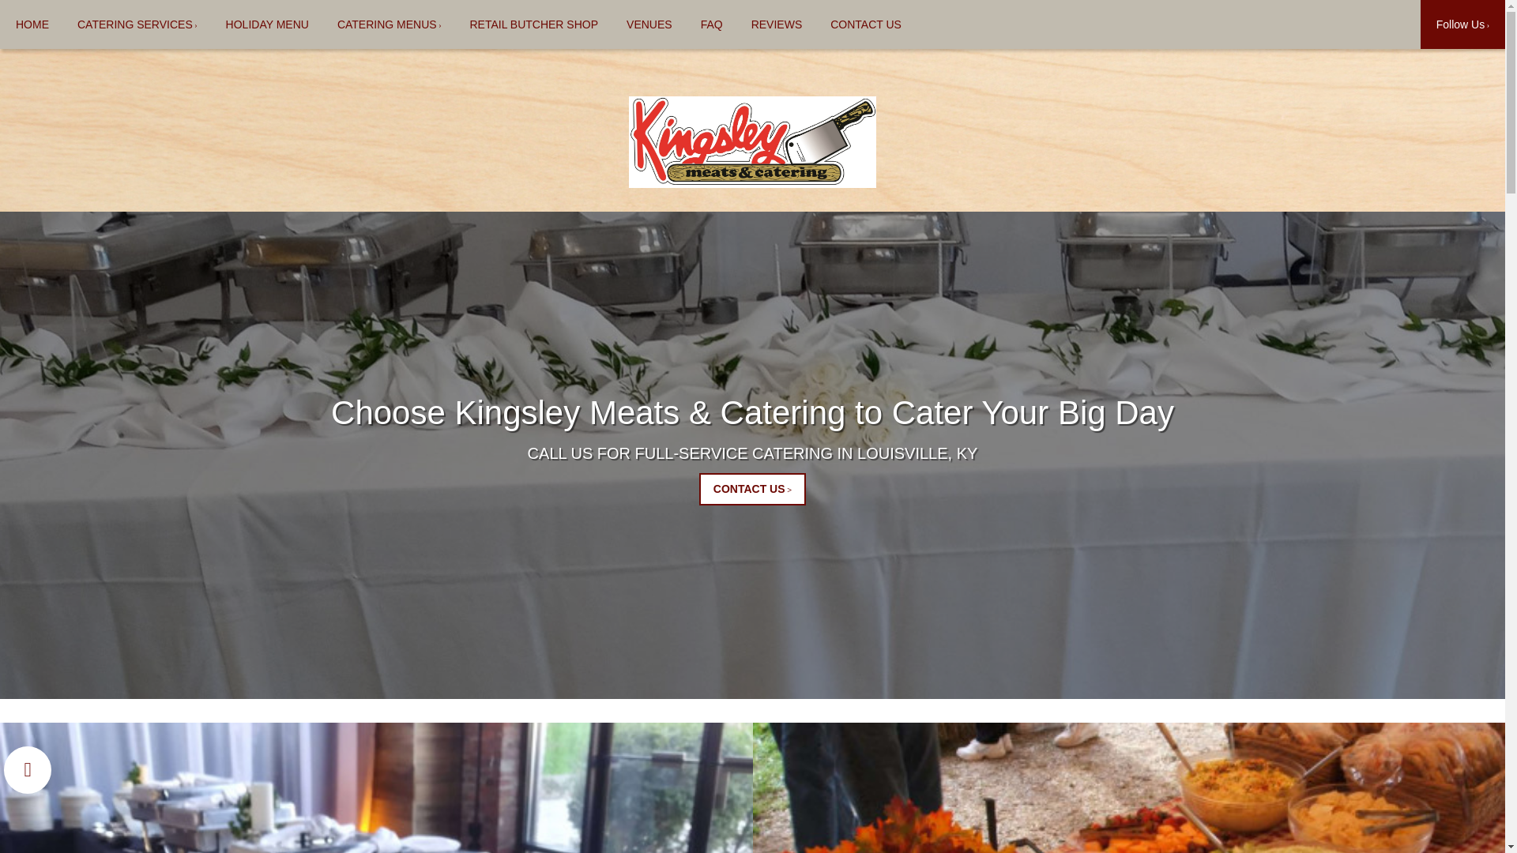  I want to click on REVIEWS, so click(777, 24).